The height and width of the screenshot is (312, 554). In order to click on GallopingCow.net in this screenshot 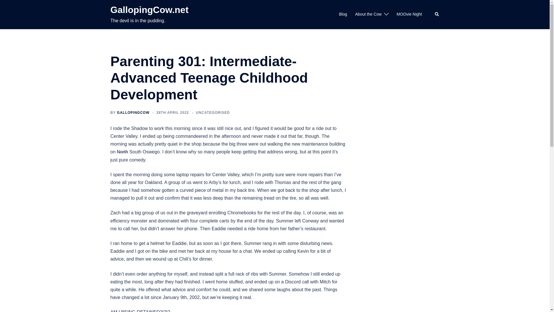, I will do `click(149, 10)`.